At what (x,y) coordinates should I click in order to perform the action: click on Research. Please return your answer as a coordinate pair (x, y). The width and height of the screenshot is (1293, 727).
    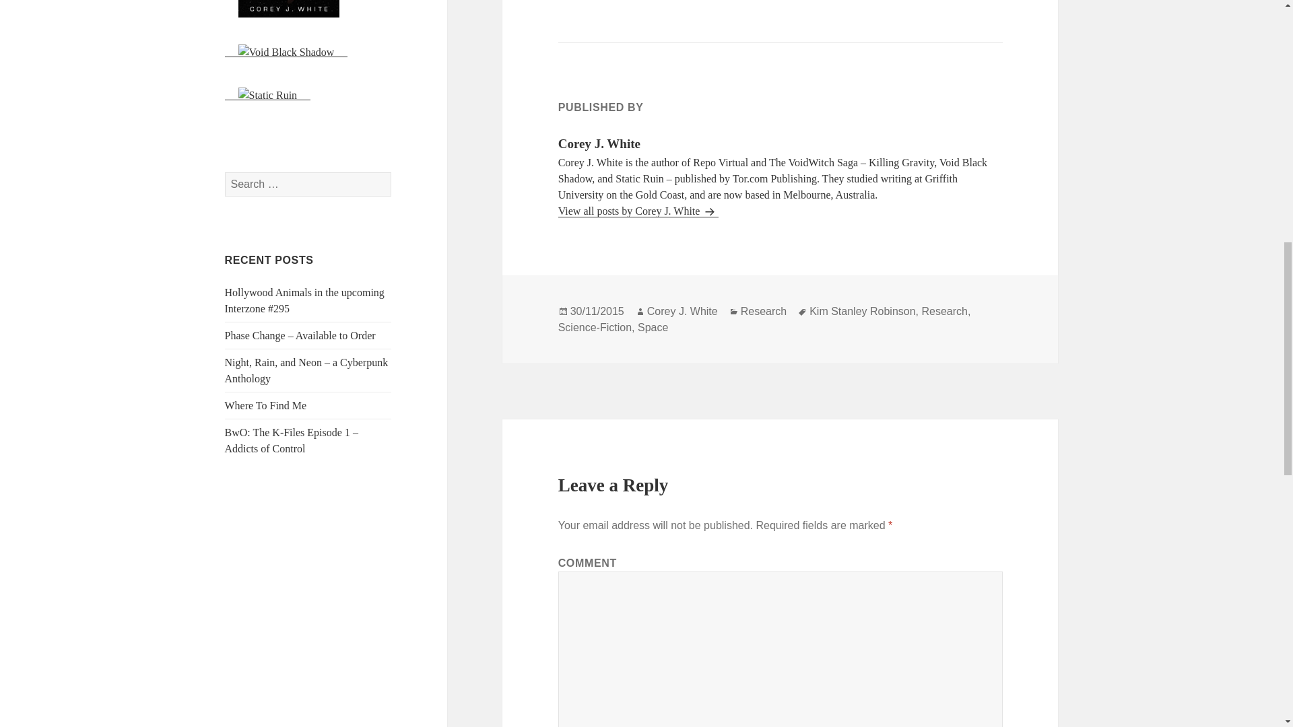
    Looking at the image, I should click on (764, 311).